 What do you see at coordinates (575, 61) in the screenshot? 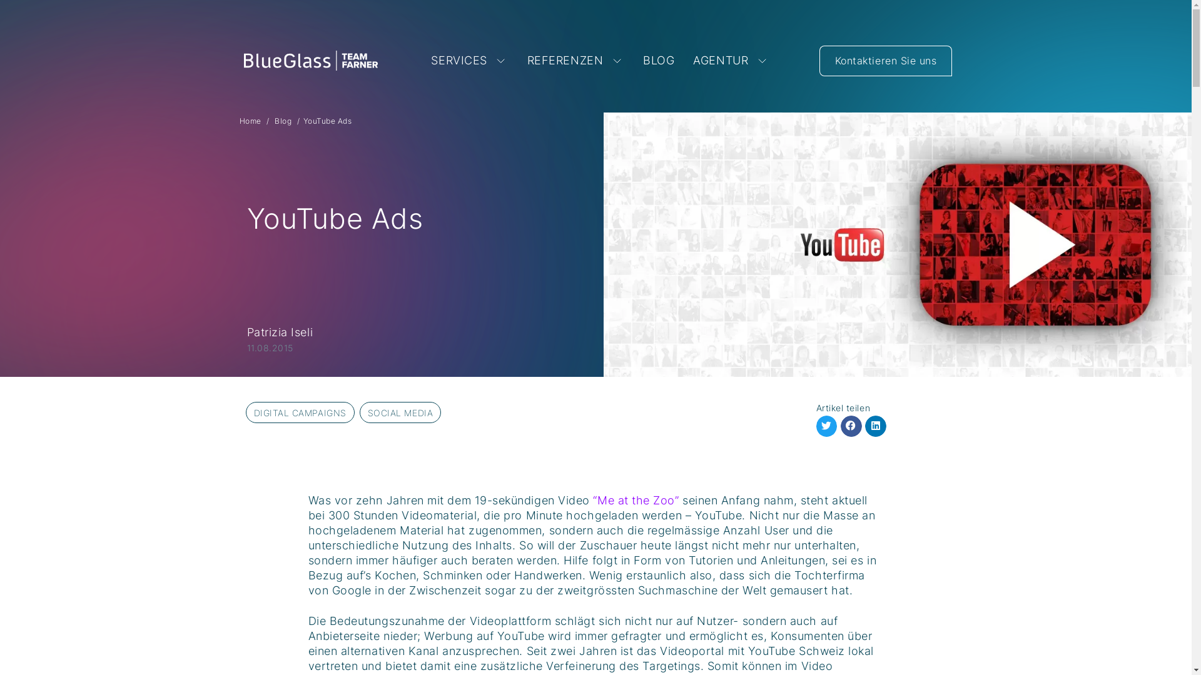
I see `REFERENZEN` at bounding box center [575, 61].